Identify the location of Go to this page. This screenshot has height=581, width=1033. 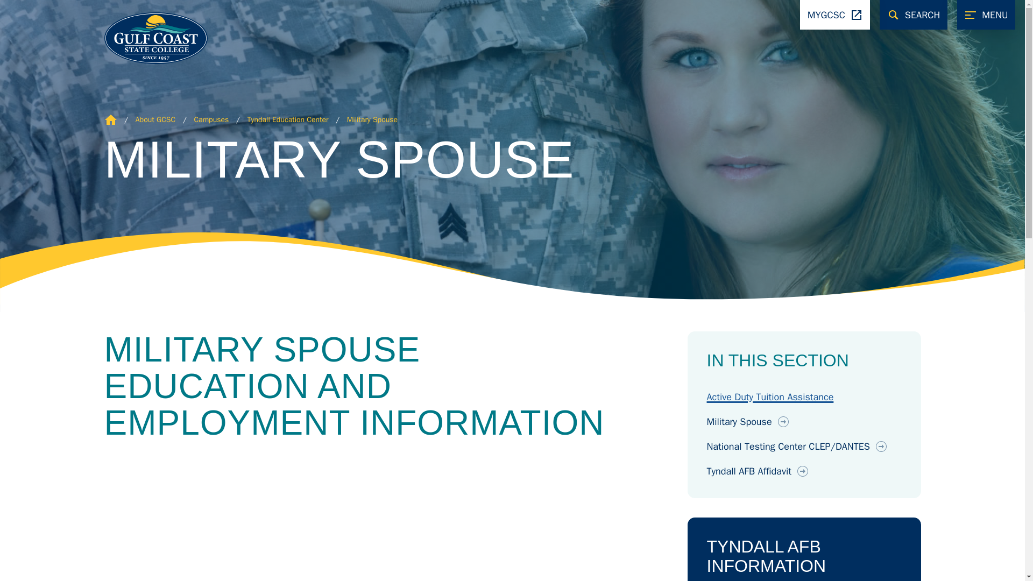
(372, 119).